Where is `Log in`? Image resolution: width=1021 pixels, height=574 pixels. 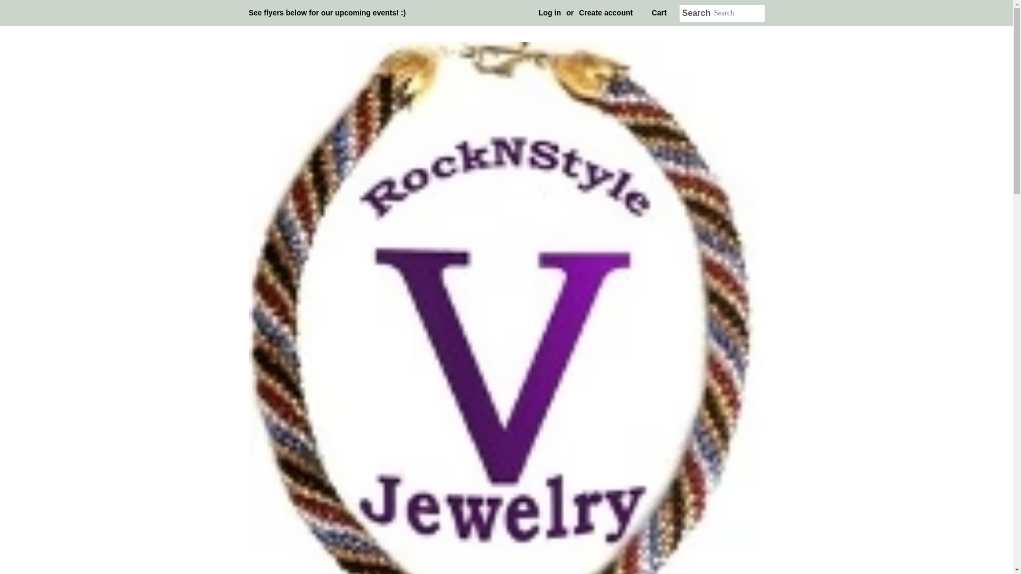 Log in is located at coordinates (550, 13).